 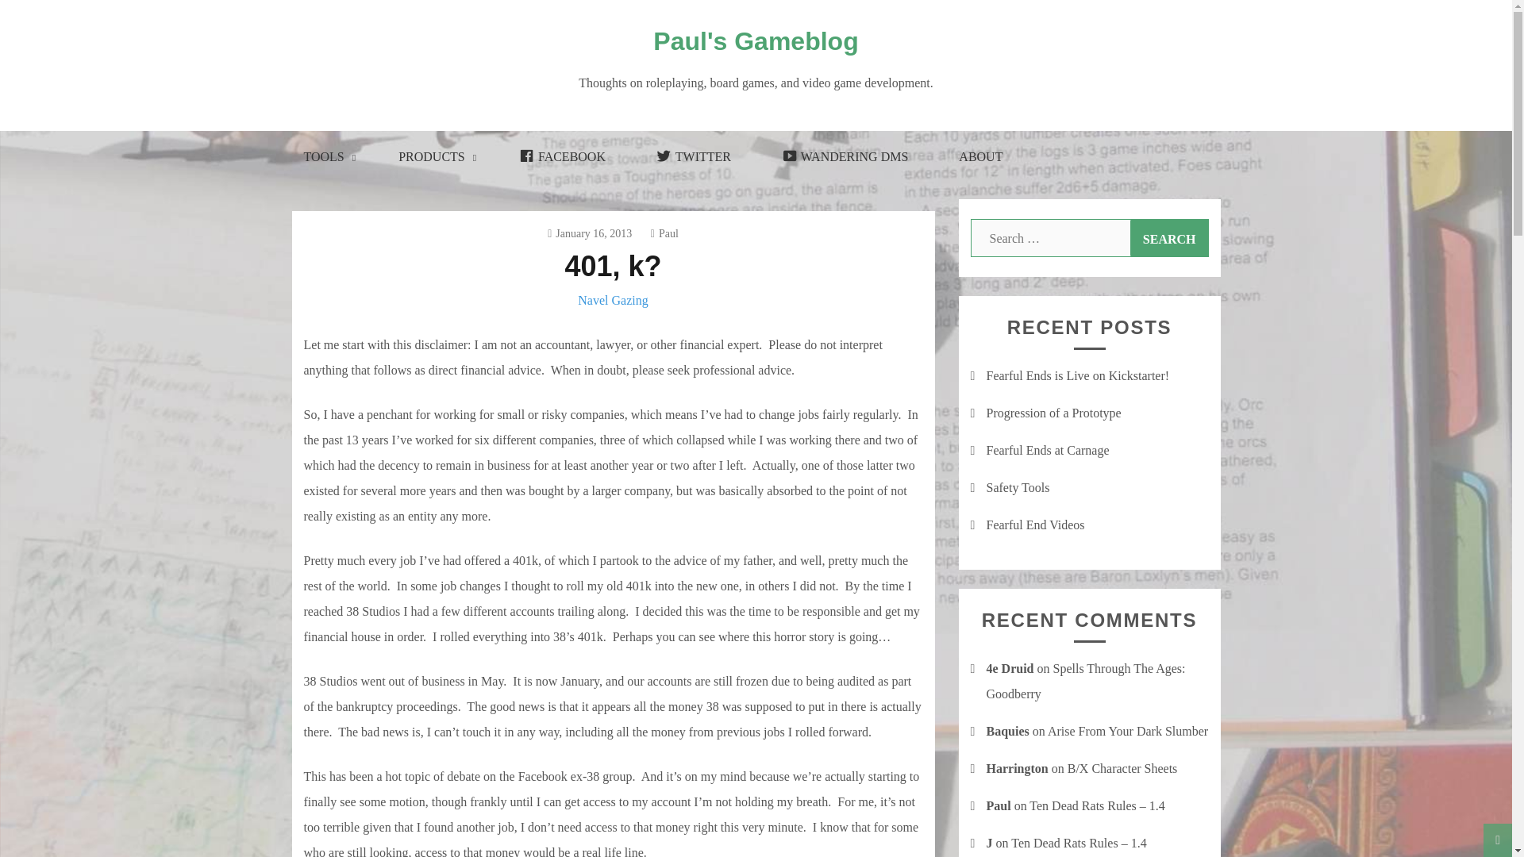 I want to click on ABOUT, so click(x=980, y=157).